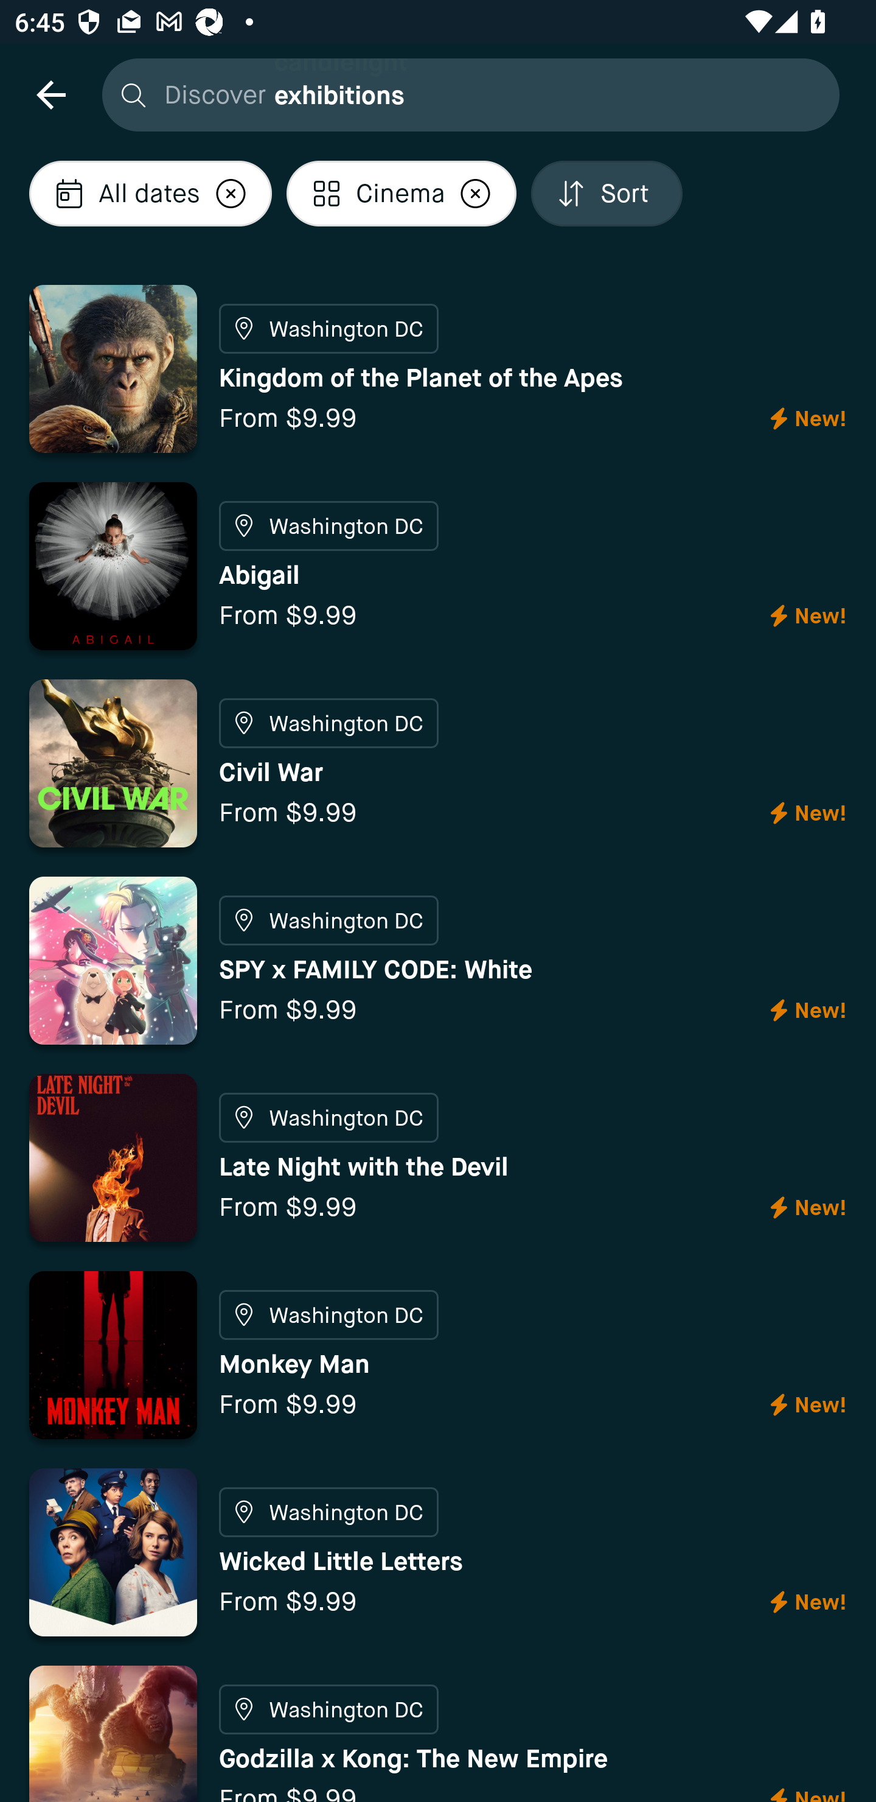  Describe the element at coordinates (475, 194) in the screenshot. I see `Localized description` at that location.